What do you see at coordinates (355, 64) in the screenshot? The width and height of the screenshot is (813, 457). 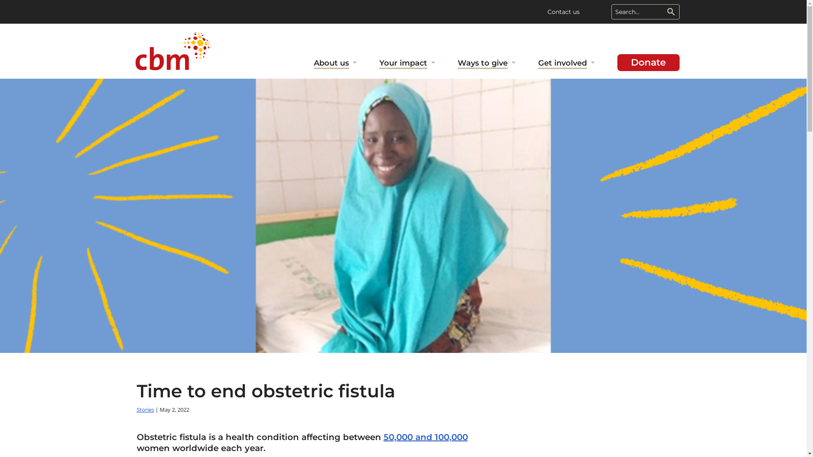 I see `Show submenu for "About us"` at bounding box center [355, 64].